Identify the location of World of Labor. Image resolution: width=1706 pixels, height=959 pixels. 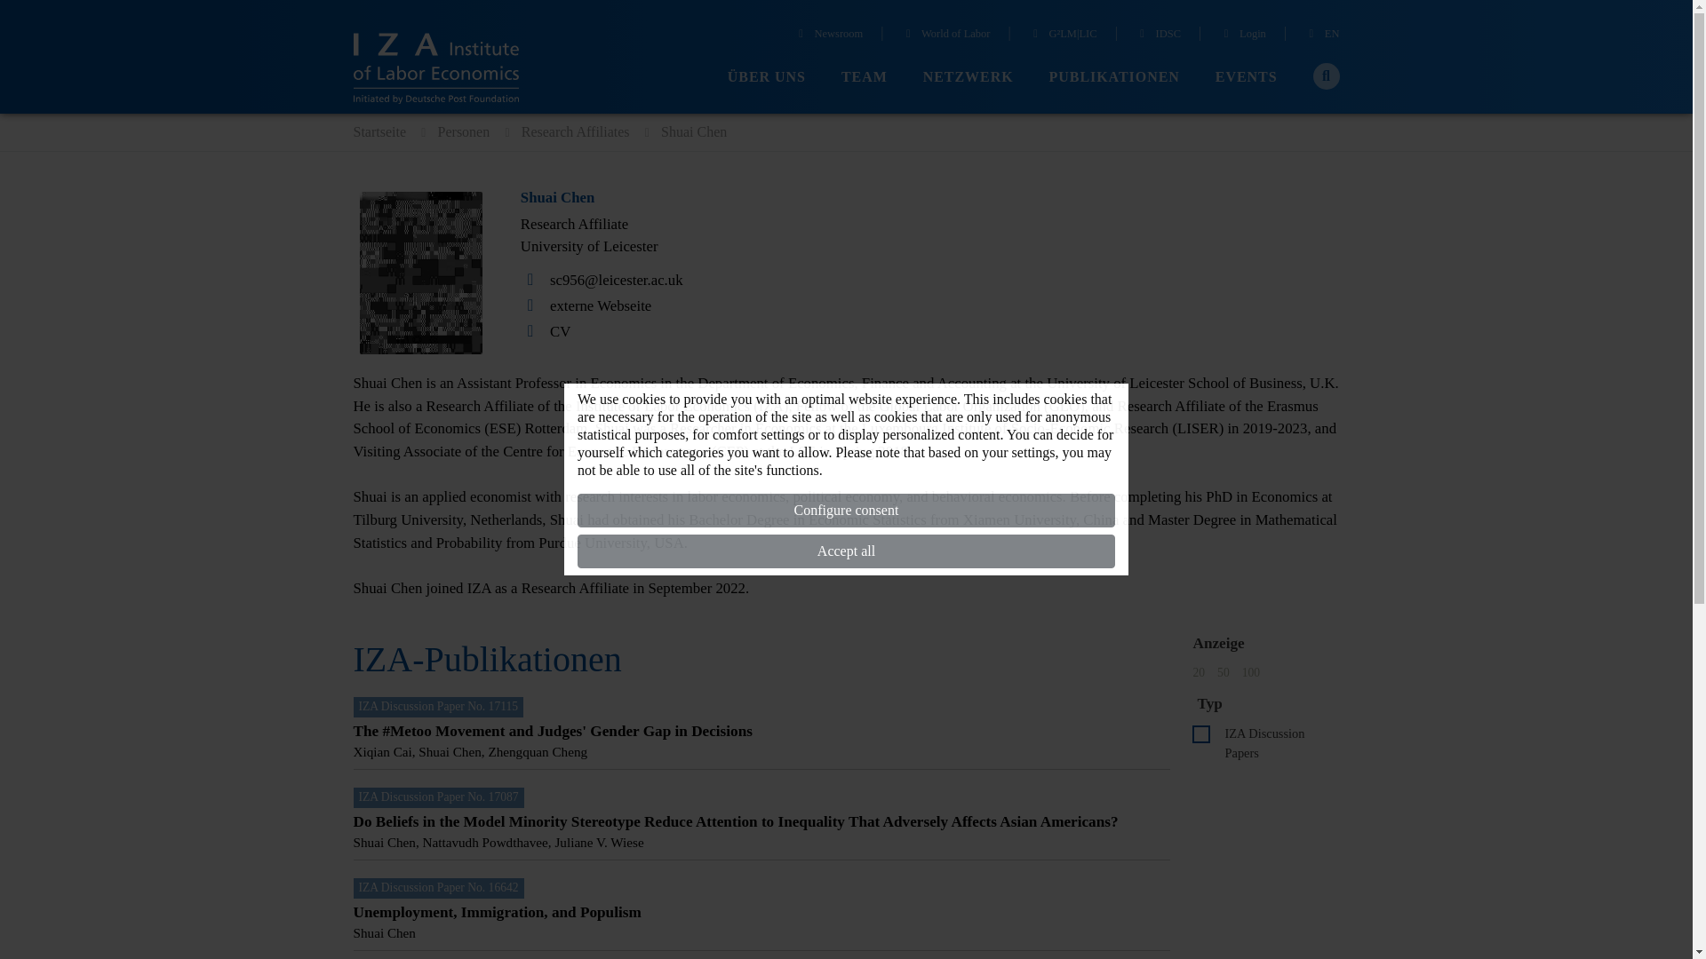
(946, 36).